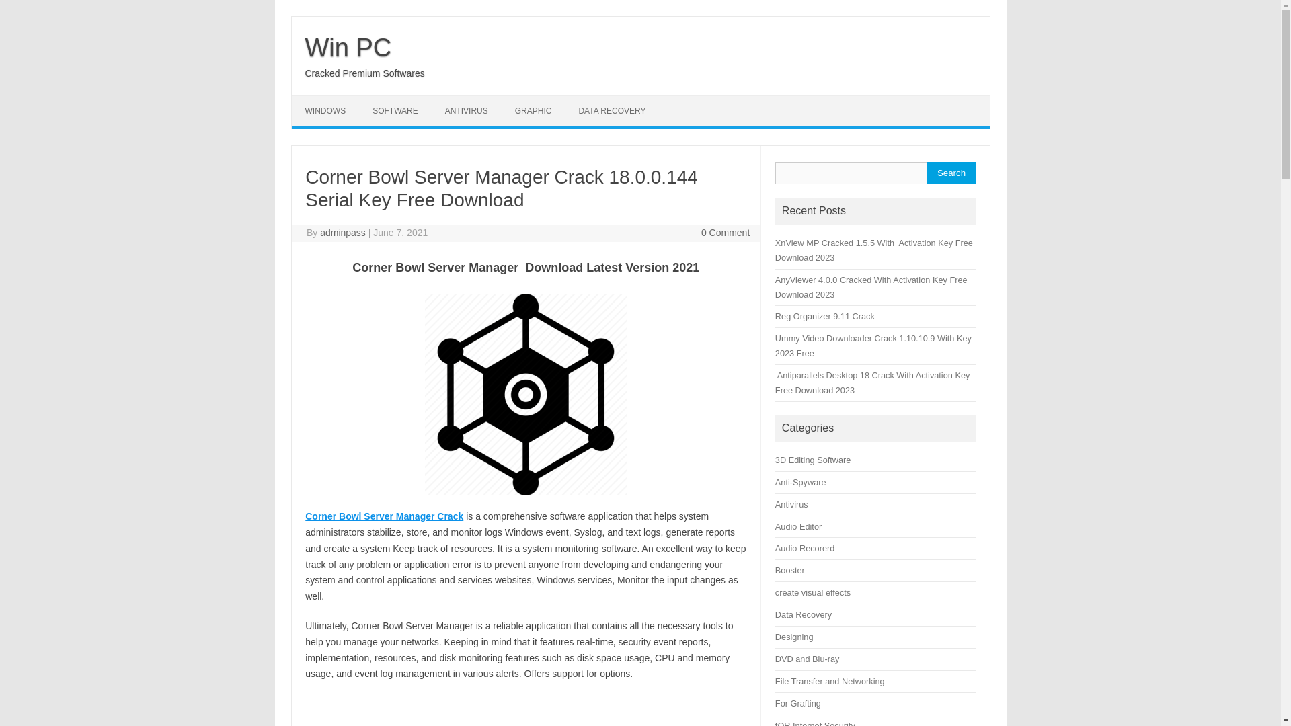  What do you see at coordinates (612, 110) in the screenshot?
I see `DATA RECOVERY` at bounding box center [612, 110].